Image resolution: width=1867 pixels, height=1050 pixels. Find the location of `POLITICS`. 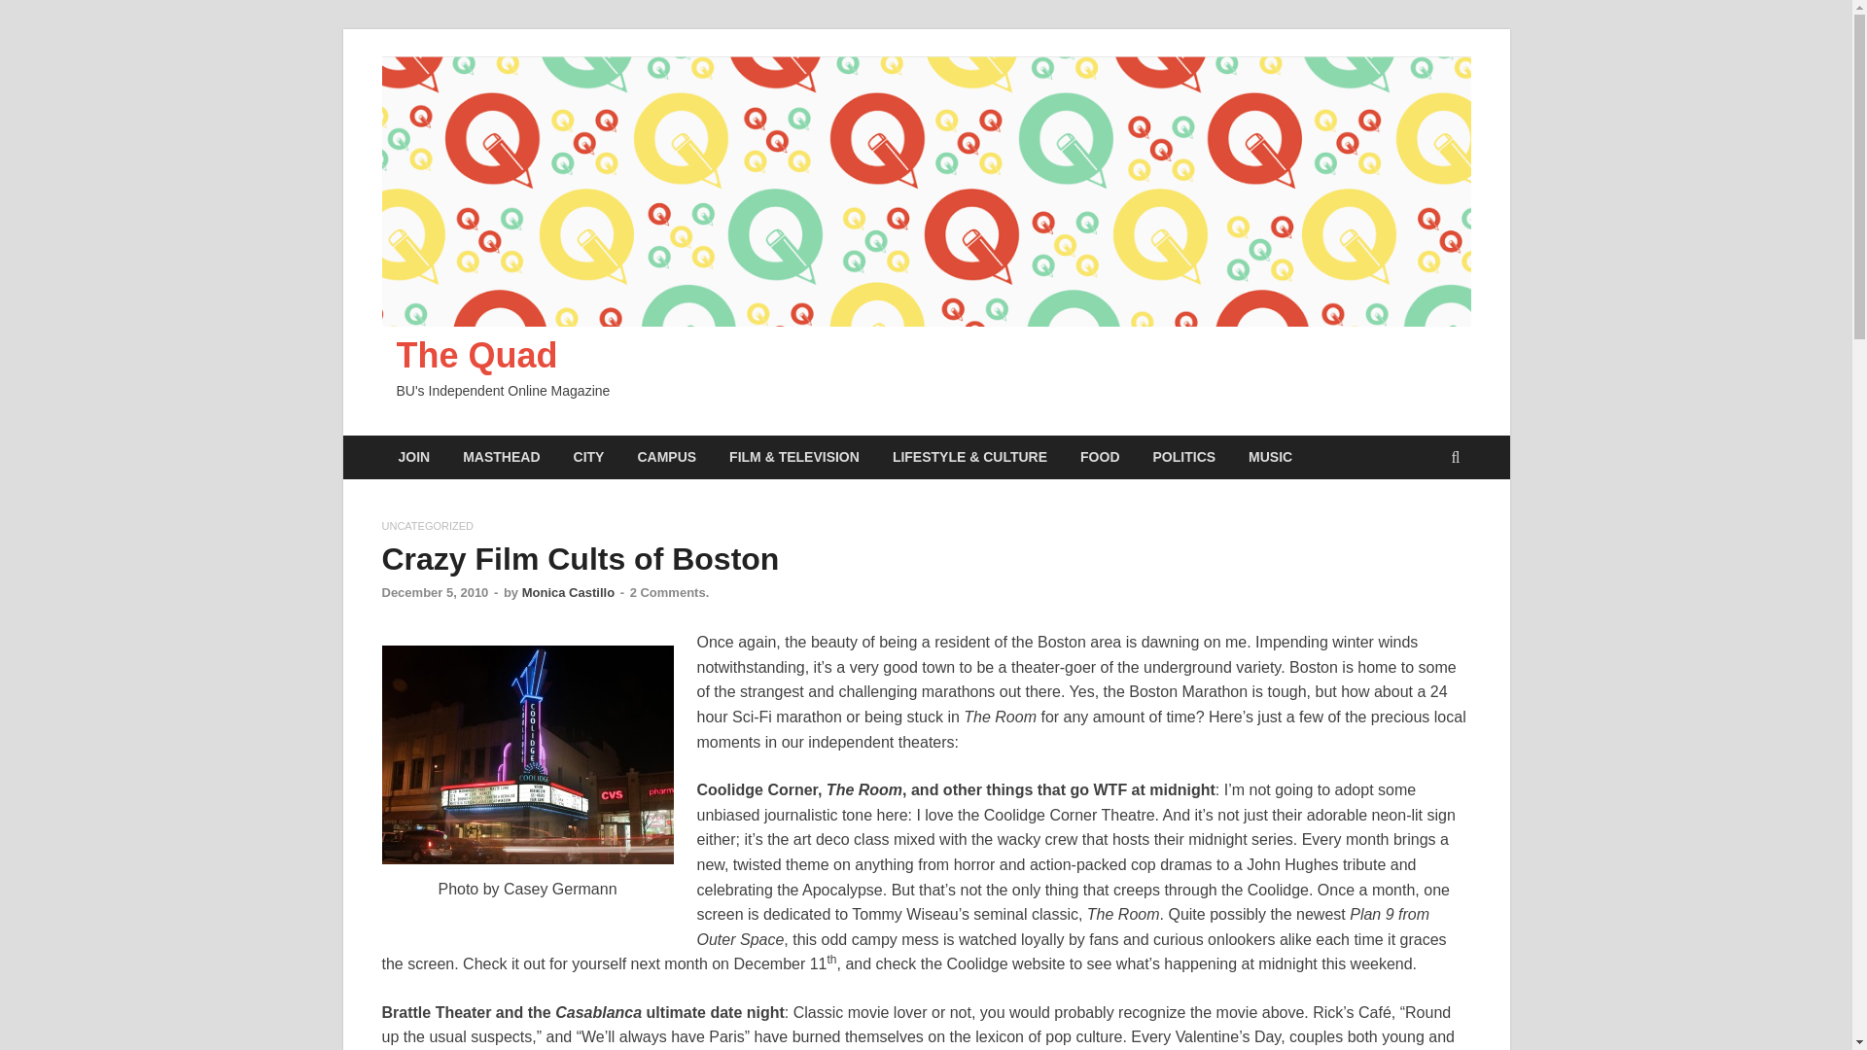

POLITICS is located at coordinates (1184, 457).